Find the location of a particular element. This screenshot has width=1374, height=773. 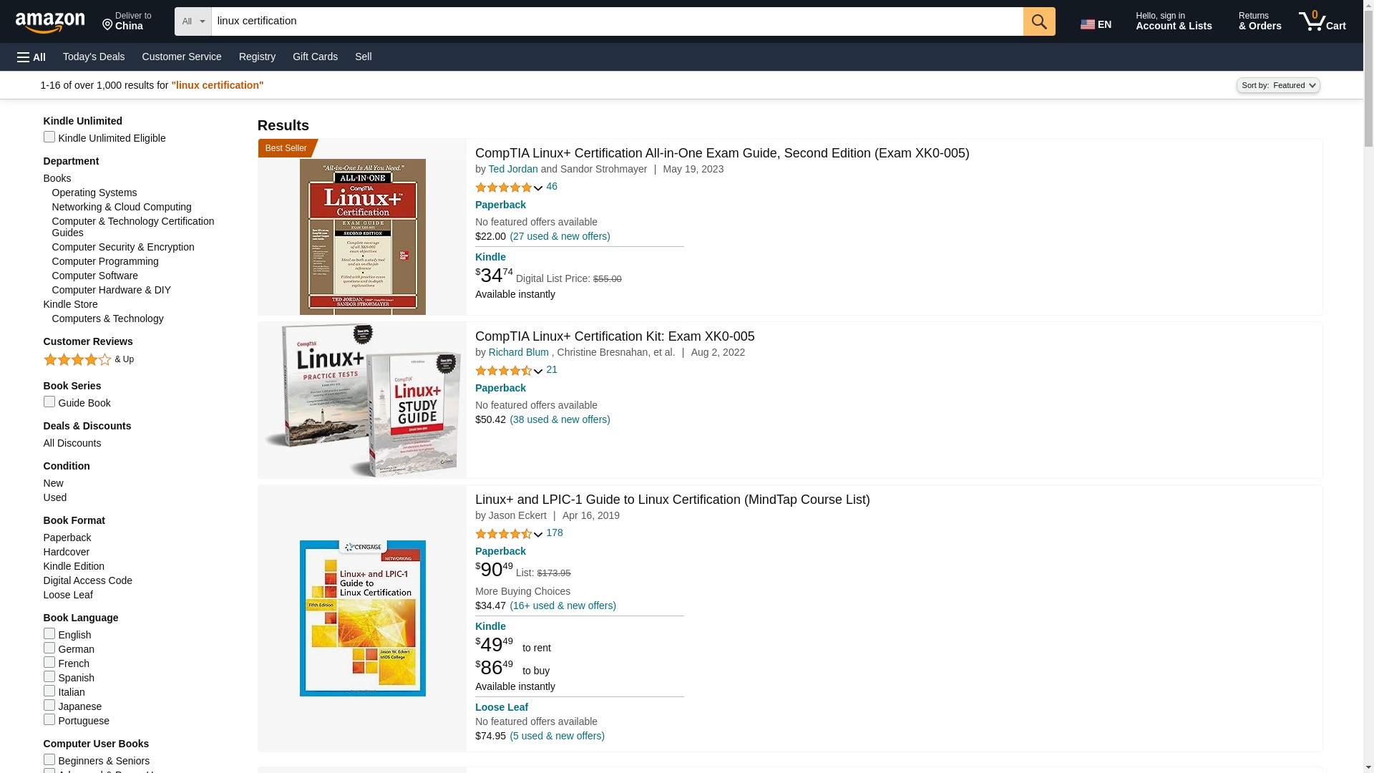

Registry is located at coordinates (1322, 21).